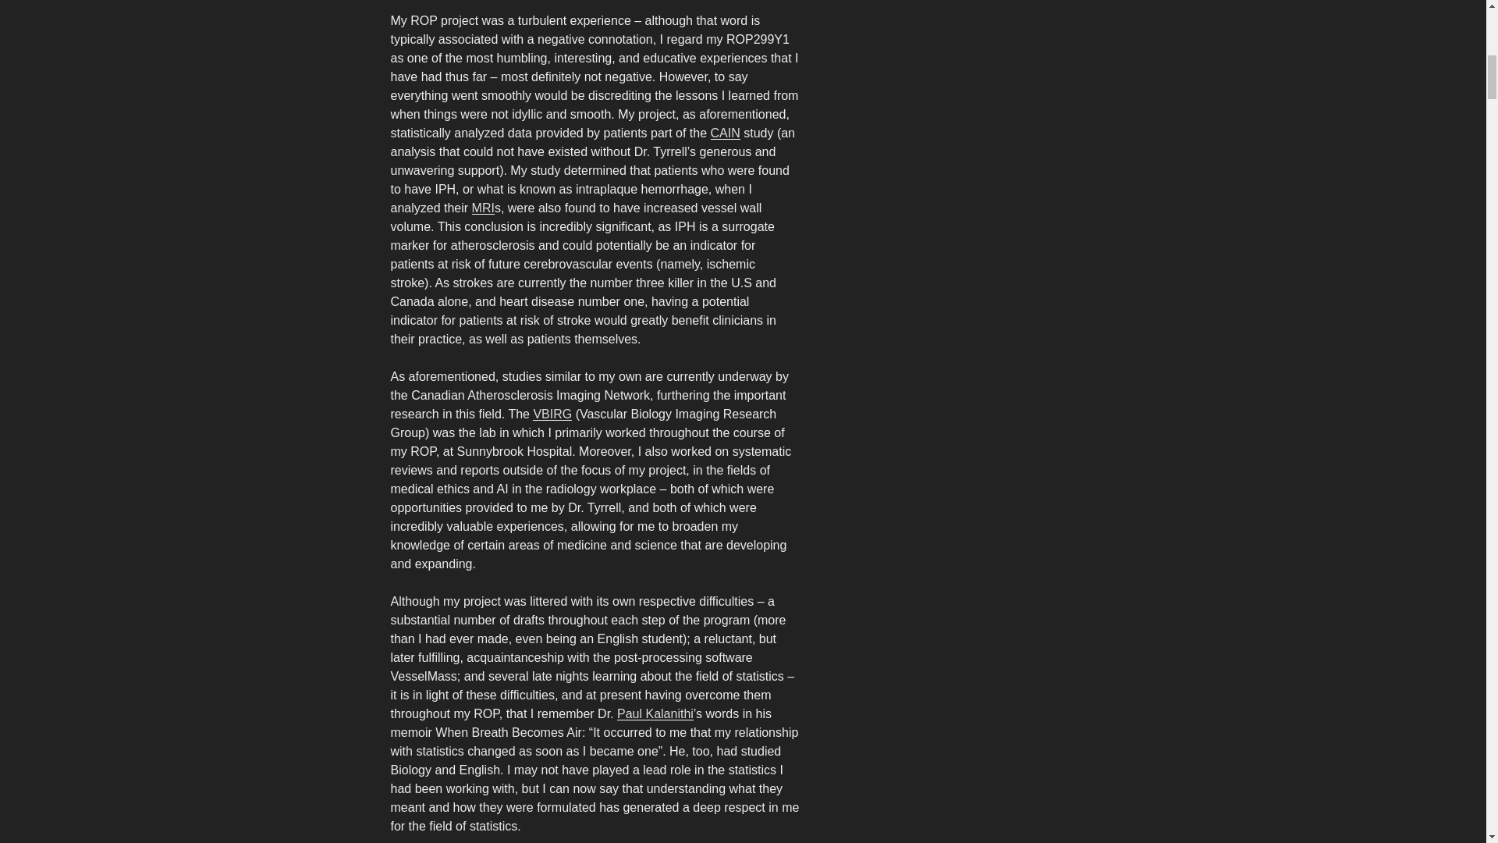  I want to click on VBIRG, so click(552, 414).